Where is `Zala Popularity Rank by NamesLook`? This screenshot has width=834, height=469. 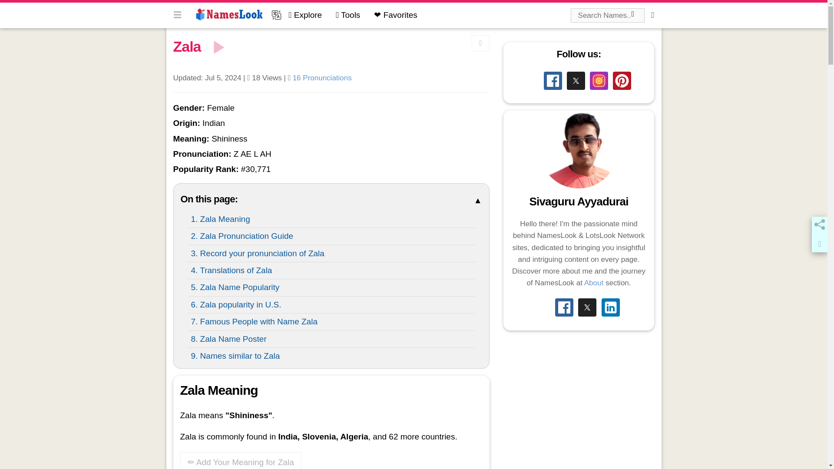
Zala Popularity Rank by NamesLook is located at coordinates (256, 169).